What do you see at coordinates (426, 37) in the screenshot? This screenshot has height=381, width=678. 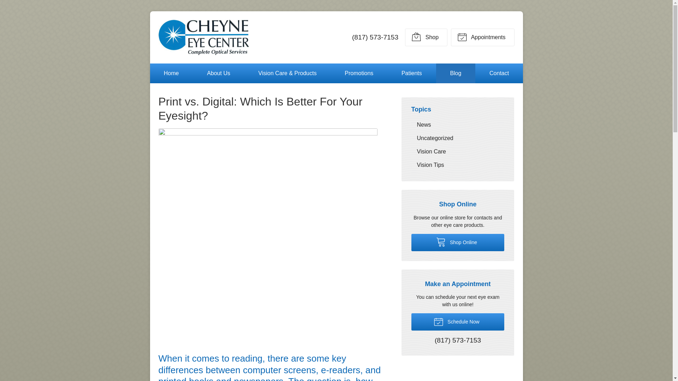 I see `Shop Online` at bounding box center [426, 37].